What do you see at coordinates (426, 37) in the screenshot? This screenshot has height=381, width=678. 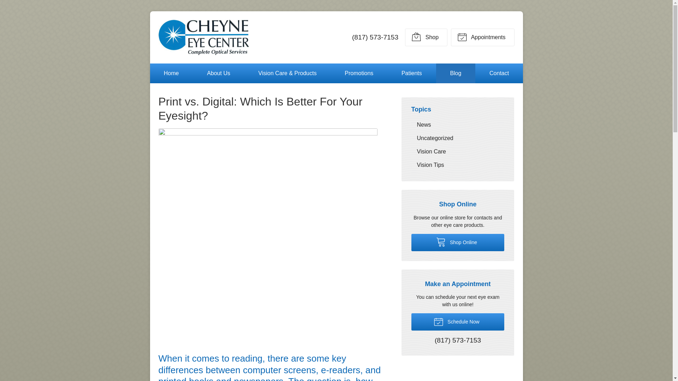 I see `Shop Online` at bounding box center [426, 37].